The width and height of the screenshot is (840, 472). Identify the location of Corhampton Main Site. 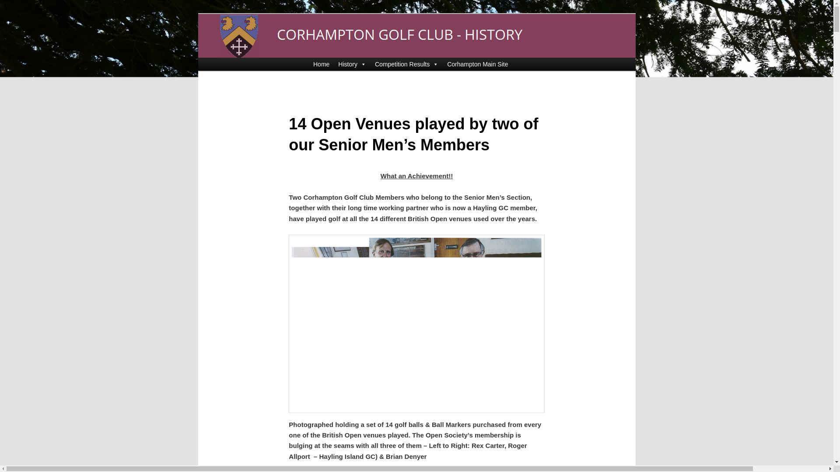
(477, 64).